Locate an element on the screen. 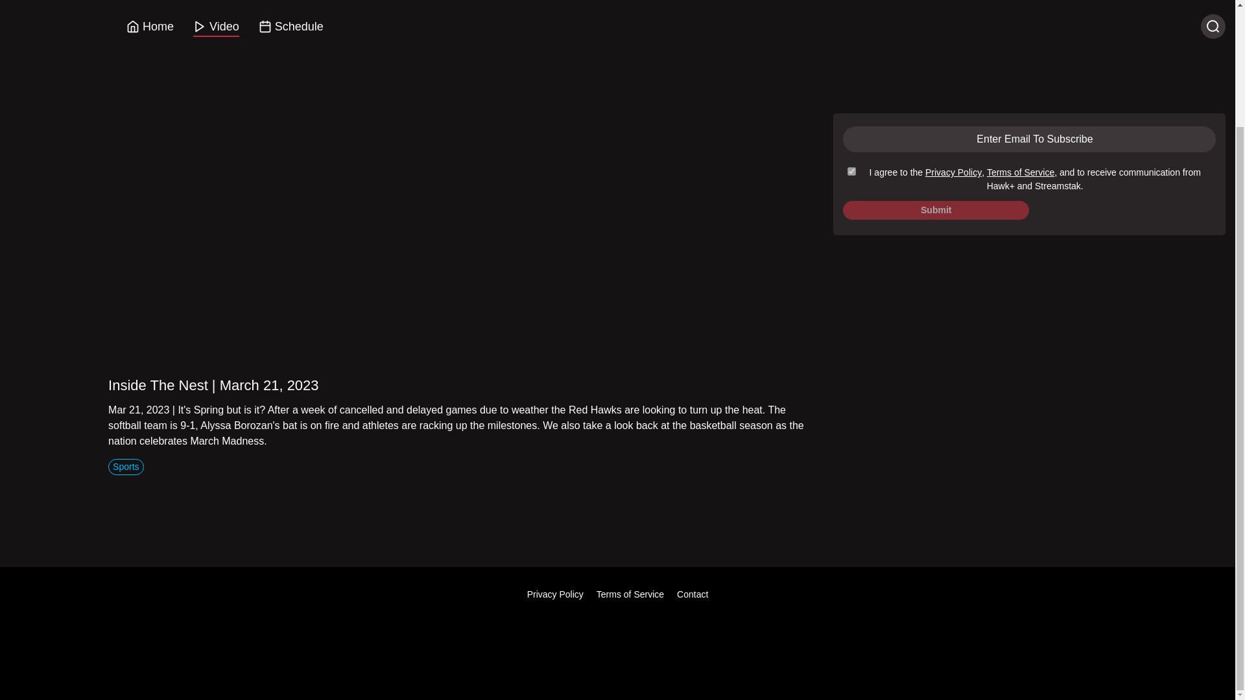 The width and height of the screenshot is (1245, 700). Contact is located at coordinates (693, 594).